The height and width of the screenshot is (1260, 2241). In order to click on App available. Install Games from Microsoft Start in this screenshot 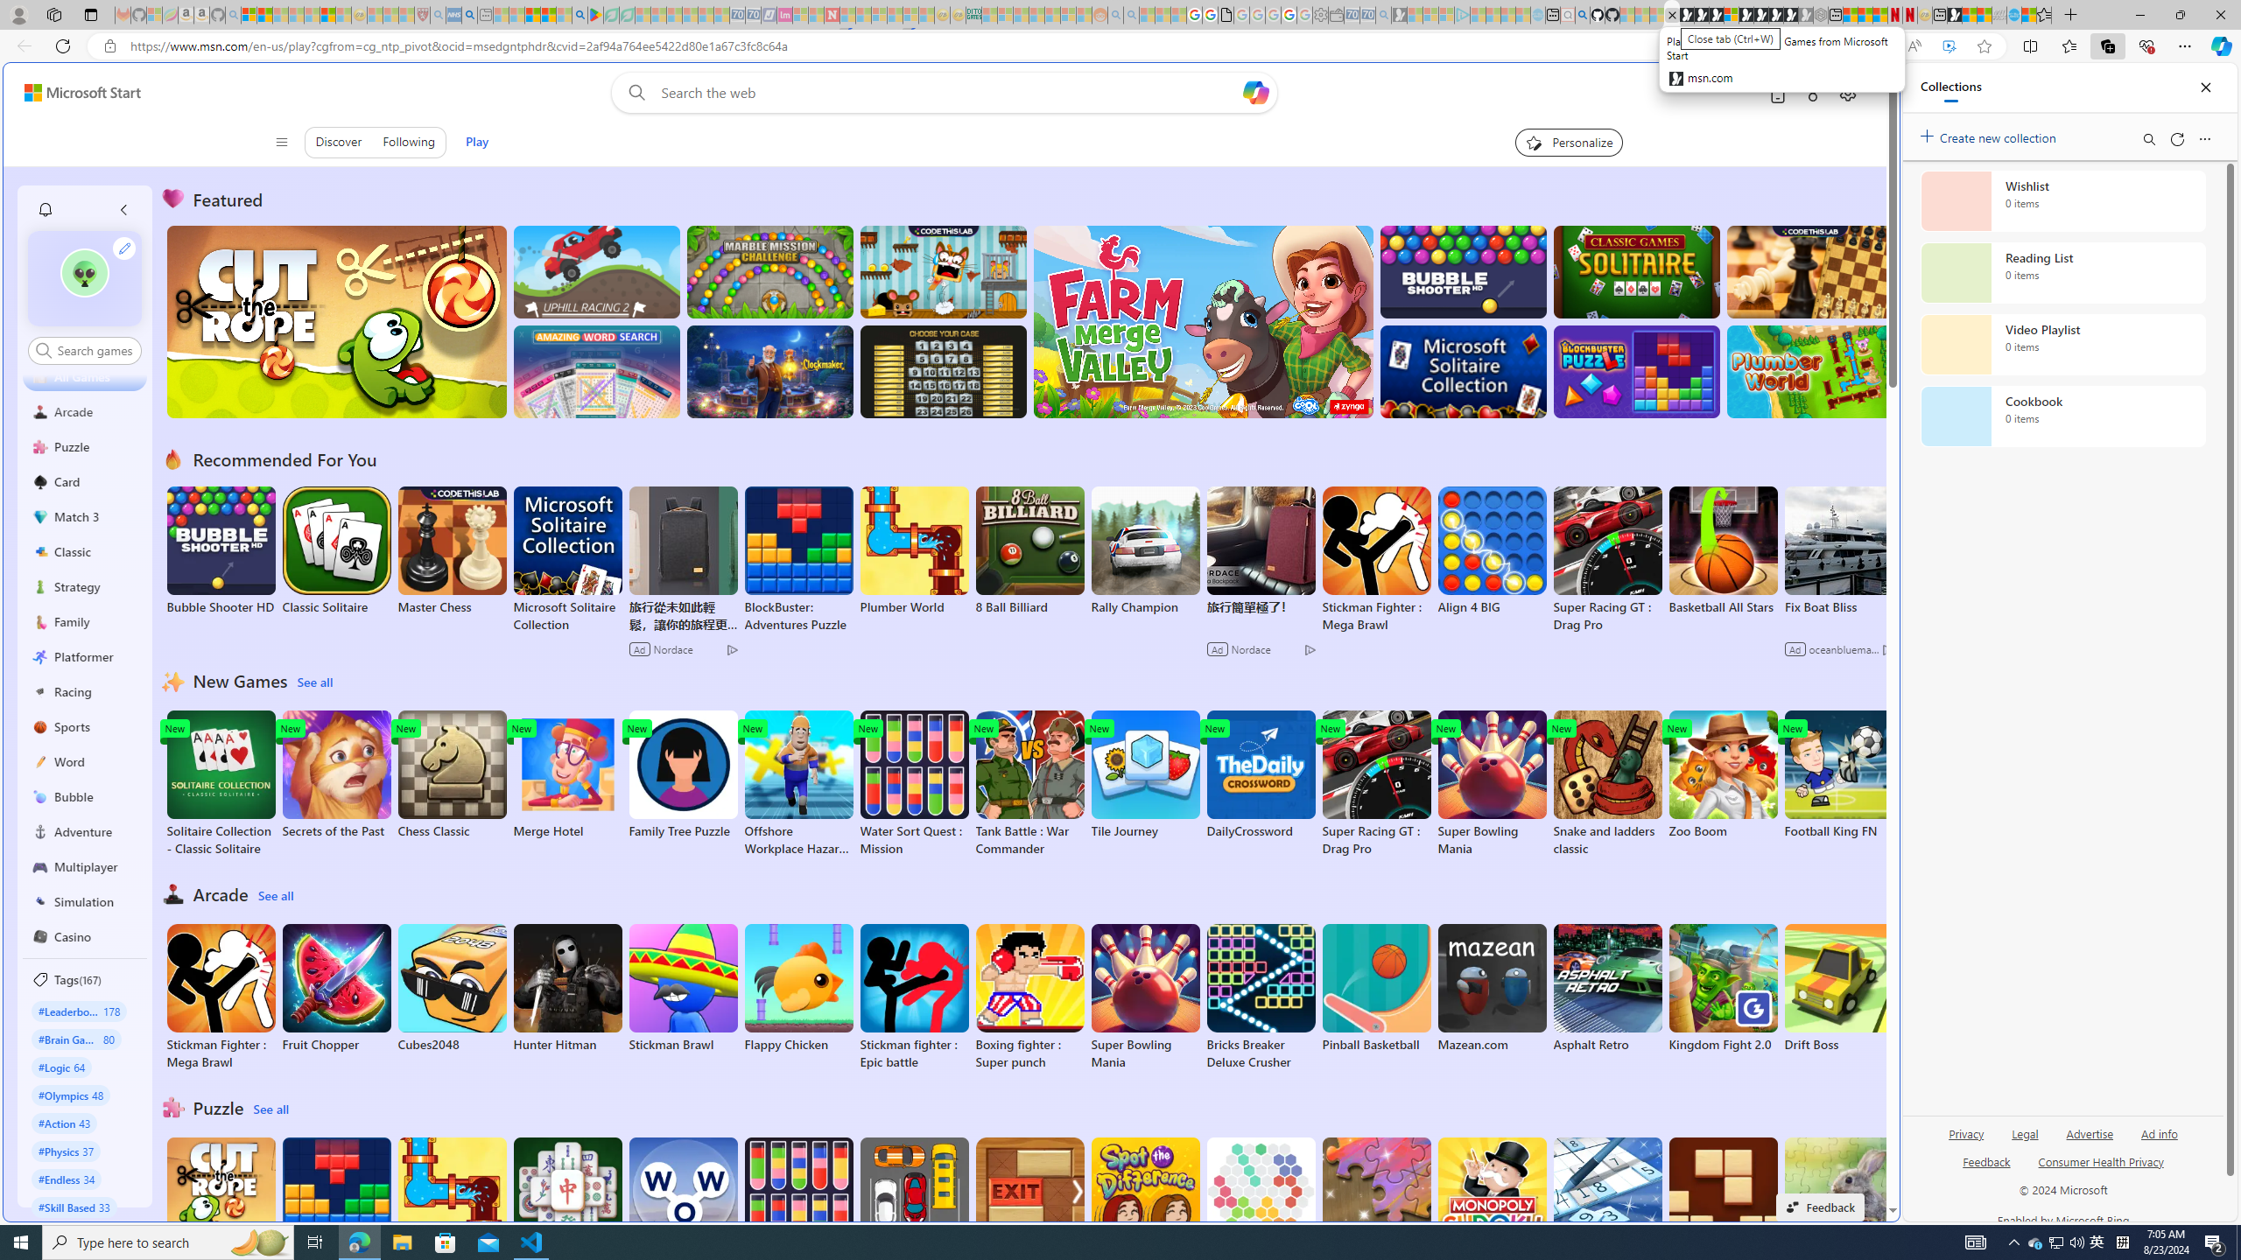, I will do `click(1879, 46)`.